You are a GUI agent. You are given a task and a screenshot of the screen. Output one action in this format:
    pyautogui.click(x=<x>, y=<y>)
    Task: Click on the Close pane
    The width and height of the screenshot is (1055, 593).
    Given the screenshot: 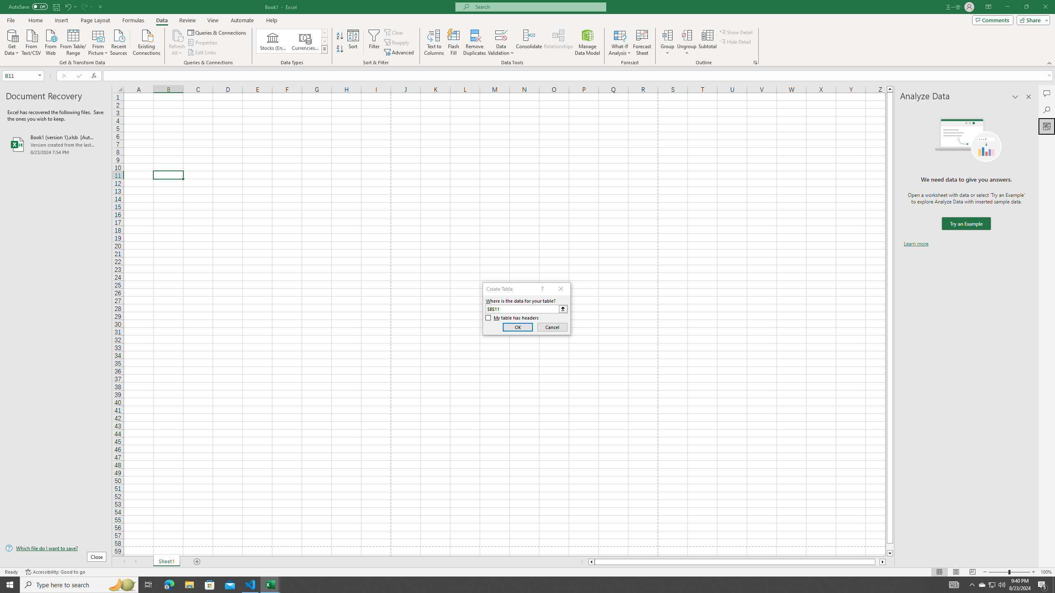 What is the action you would take?
    pyautogui.click(x=1029, y=97)
    